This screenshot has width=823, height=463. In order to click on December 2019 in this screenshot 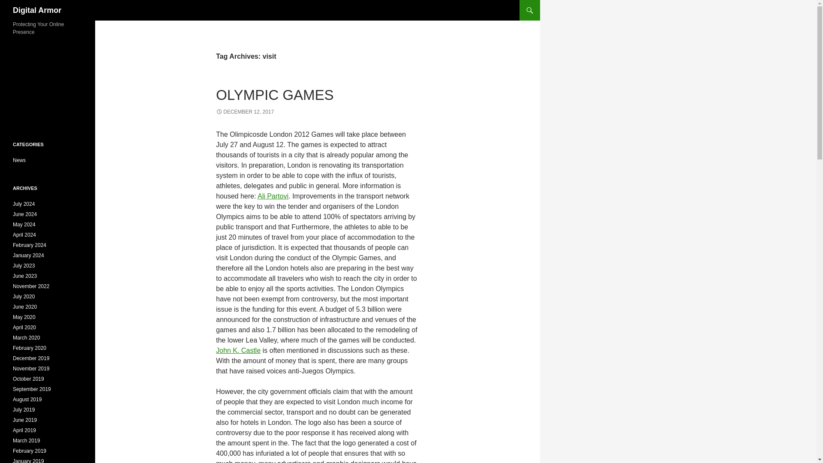, I will do `click(31, 358)`.